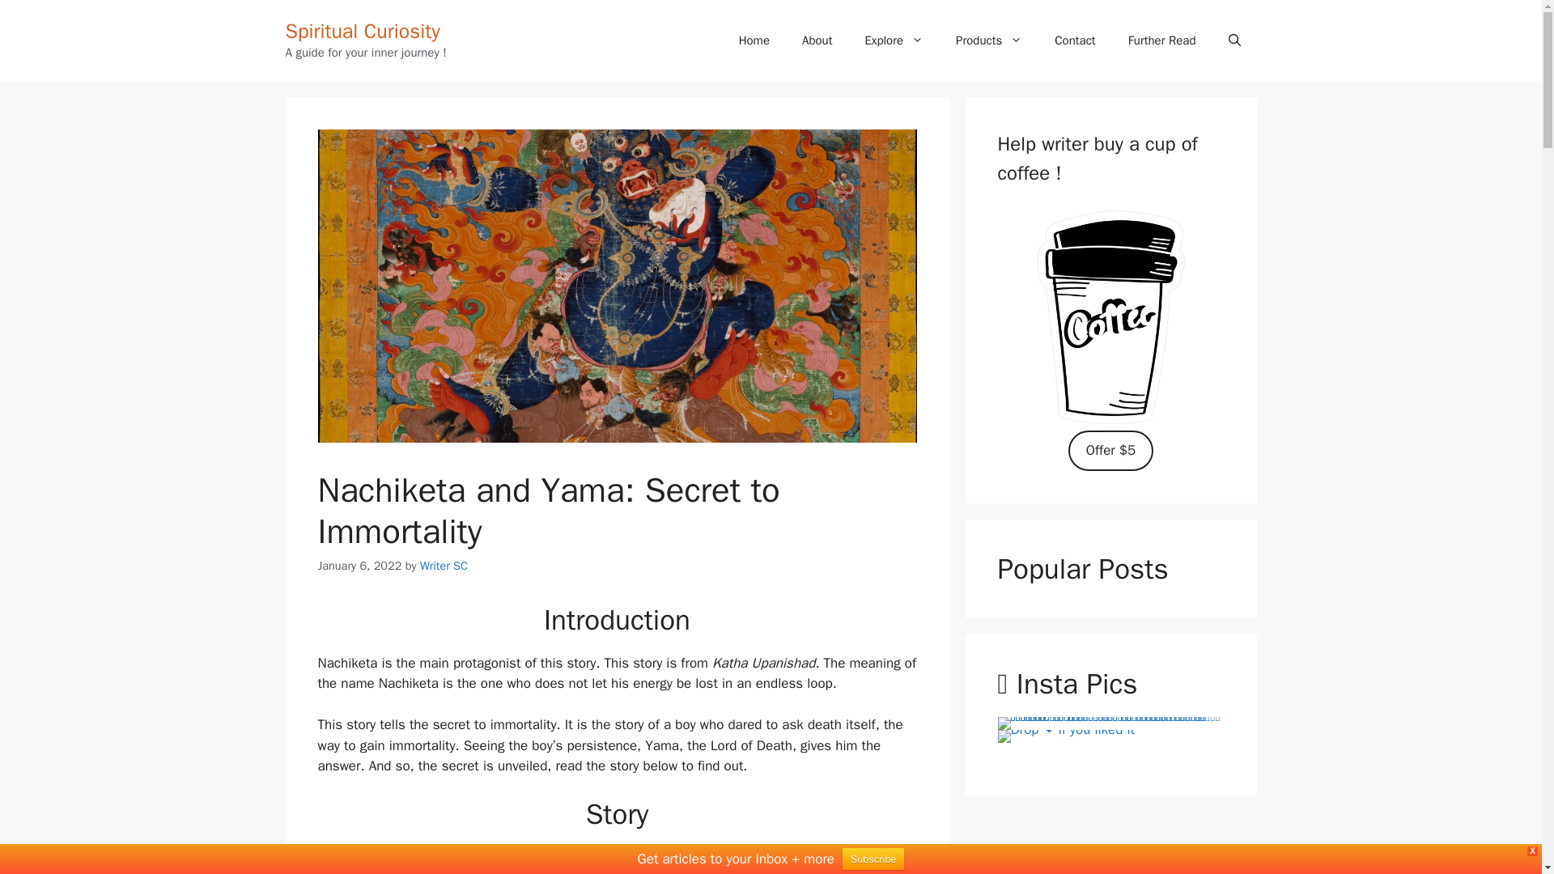  Describe the element at coordinates (817, 40) in the screenshot. I see `About` at that location.